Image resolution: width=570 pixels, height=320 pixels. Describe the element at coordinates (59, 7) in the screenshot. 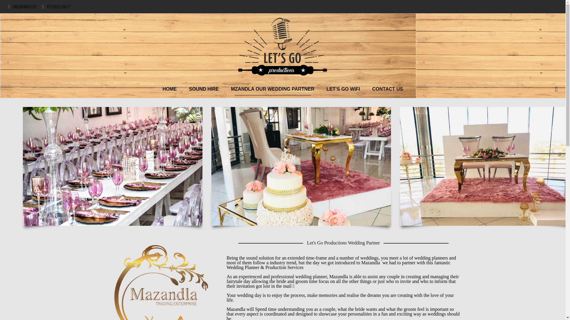

I see `0729212617` at that location.